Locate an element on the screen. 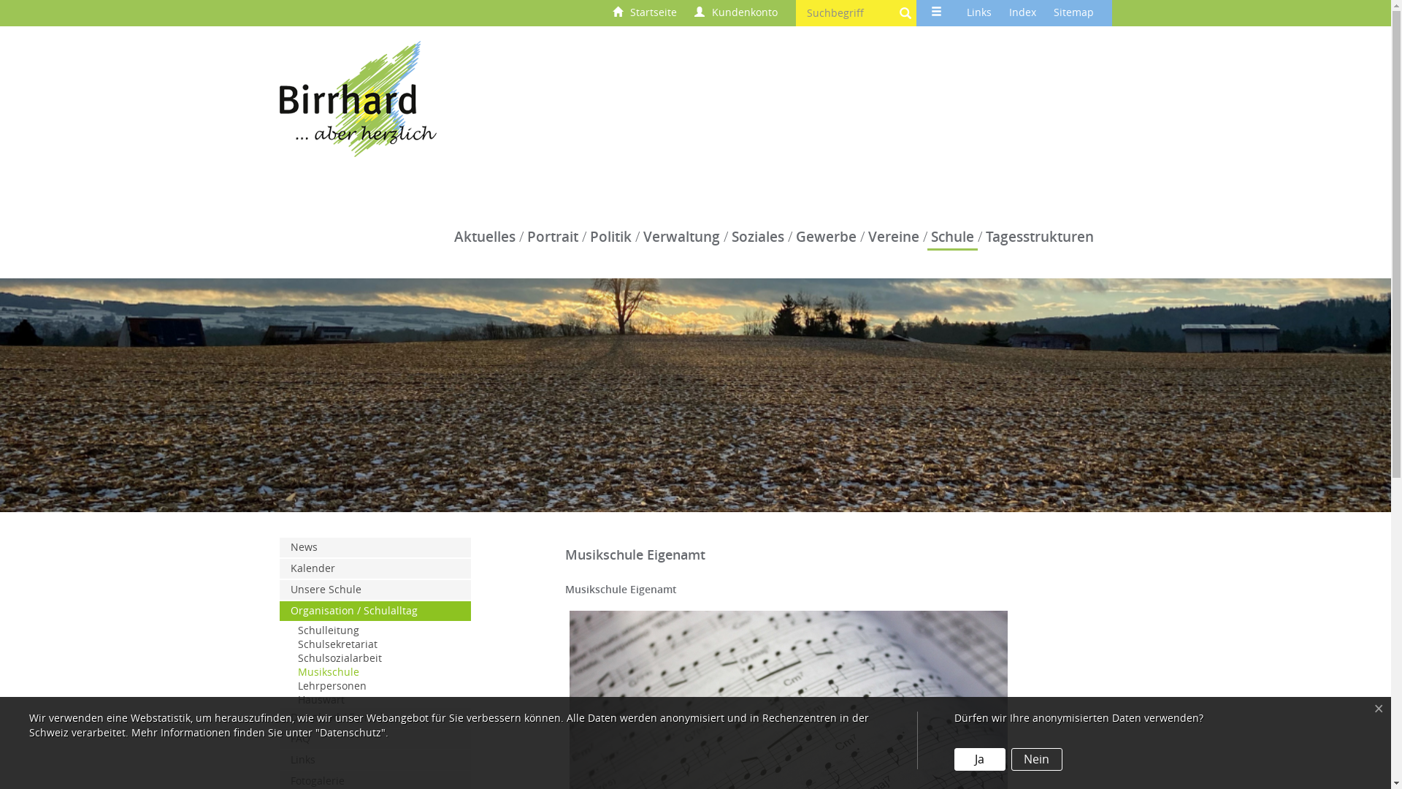 The image size is (1402, 789). Unsere Schule is located at coordinates (375, 590).